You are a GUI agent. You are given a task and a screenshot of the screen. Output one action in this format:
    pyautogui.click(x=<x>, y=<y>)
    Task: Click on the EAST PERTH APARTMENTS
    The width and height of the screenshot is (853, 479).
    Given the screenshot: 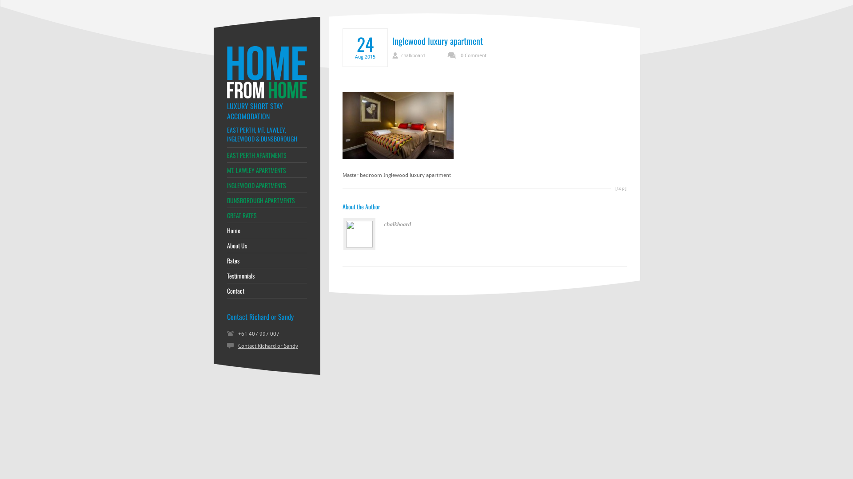 What is the action you would take?
    pyautogui.click(x=267, y=155)
    